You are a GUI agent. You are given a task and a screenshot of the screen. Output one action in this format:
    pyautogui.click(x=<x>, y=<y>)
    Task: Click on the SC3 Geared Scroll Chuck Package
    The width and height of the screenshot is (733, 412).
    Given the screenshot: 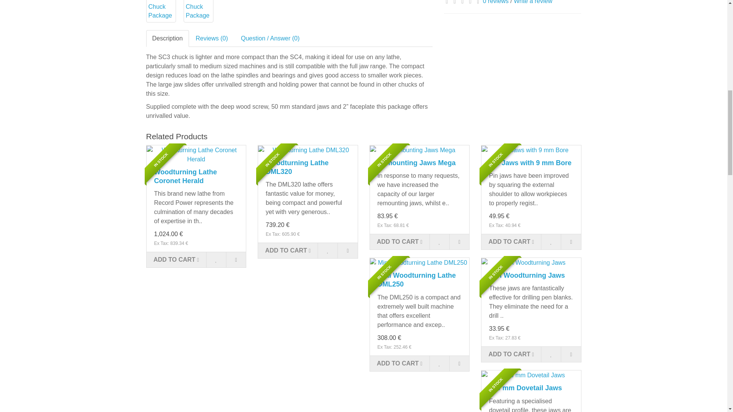 What is the action you would take?
    pyautogui.click(x=161, y=11)
    